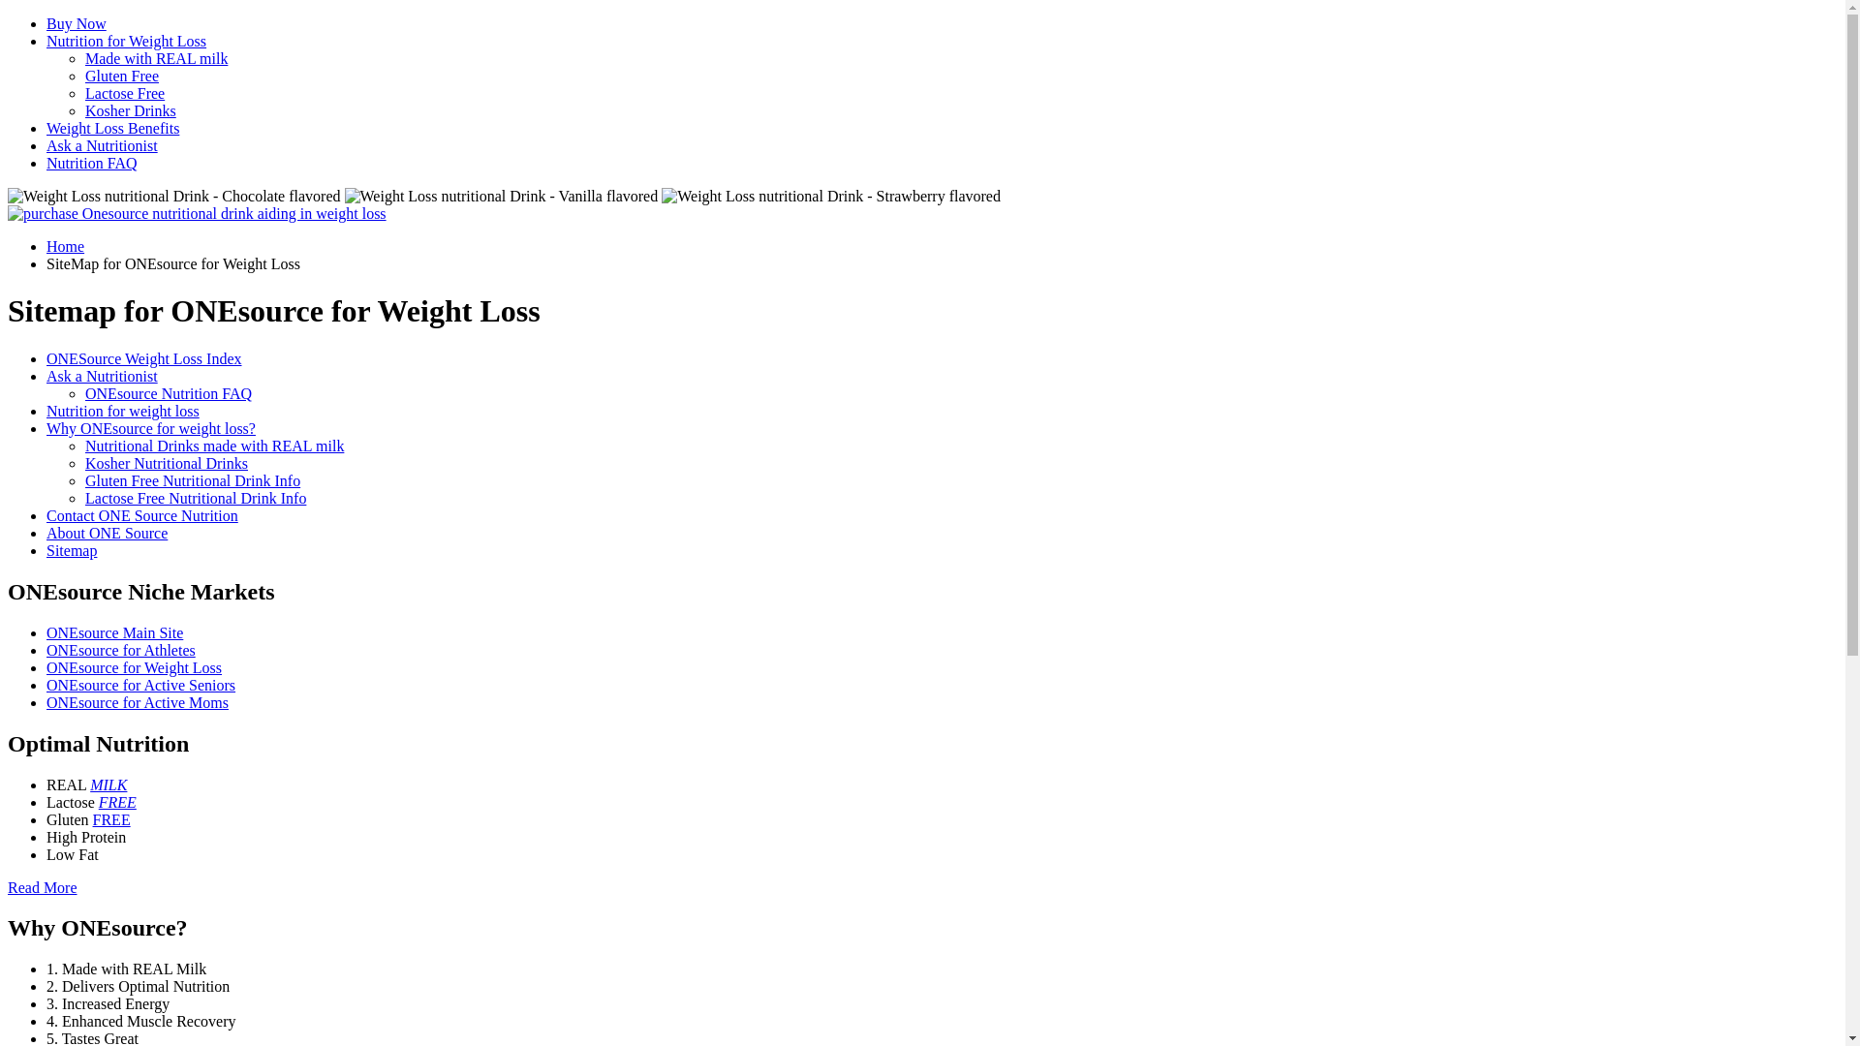 Image resolution: width=1860 pixels, height=1046 pixels. What do you see at coordinates (112, 128) in the screenshot?
I see `Weight Loss Benefits` at bounding box center [112, 128].